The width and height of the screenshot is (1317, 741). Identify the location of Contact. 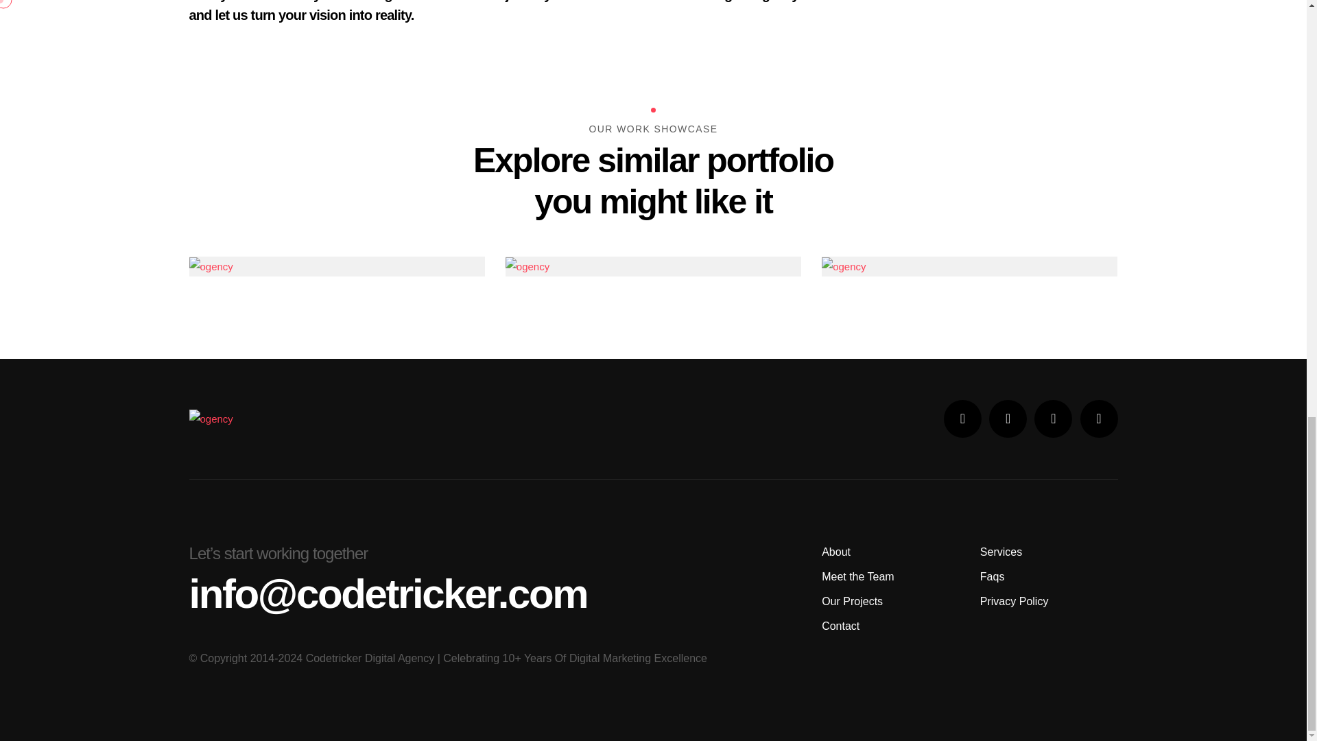
(841, 626).